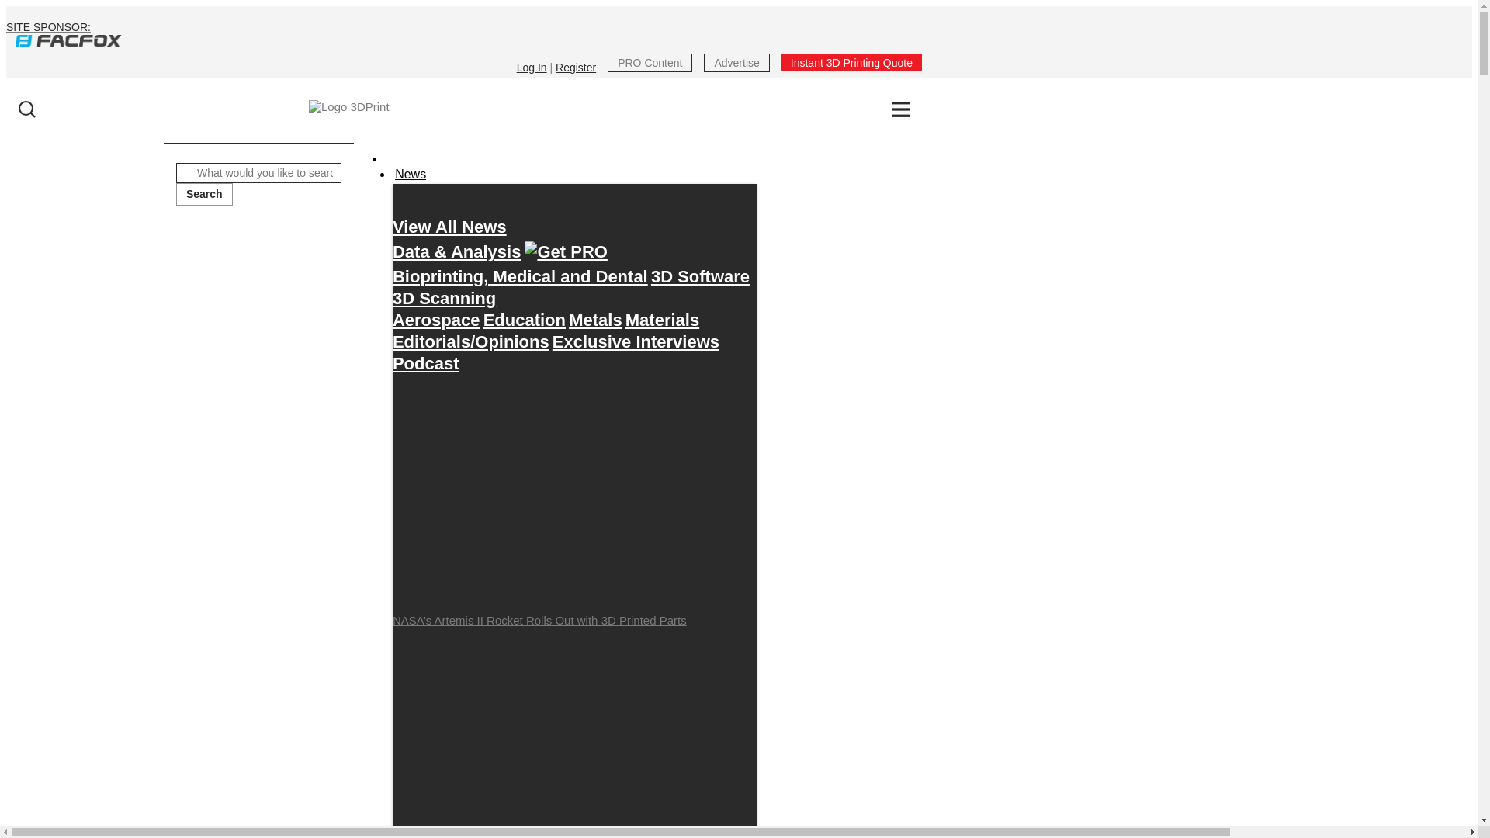 This screenshot has height=838, width=1490. I want to click on SITE SPONSOR:, so click(464, 33).